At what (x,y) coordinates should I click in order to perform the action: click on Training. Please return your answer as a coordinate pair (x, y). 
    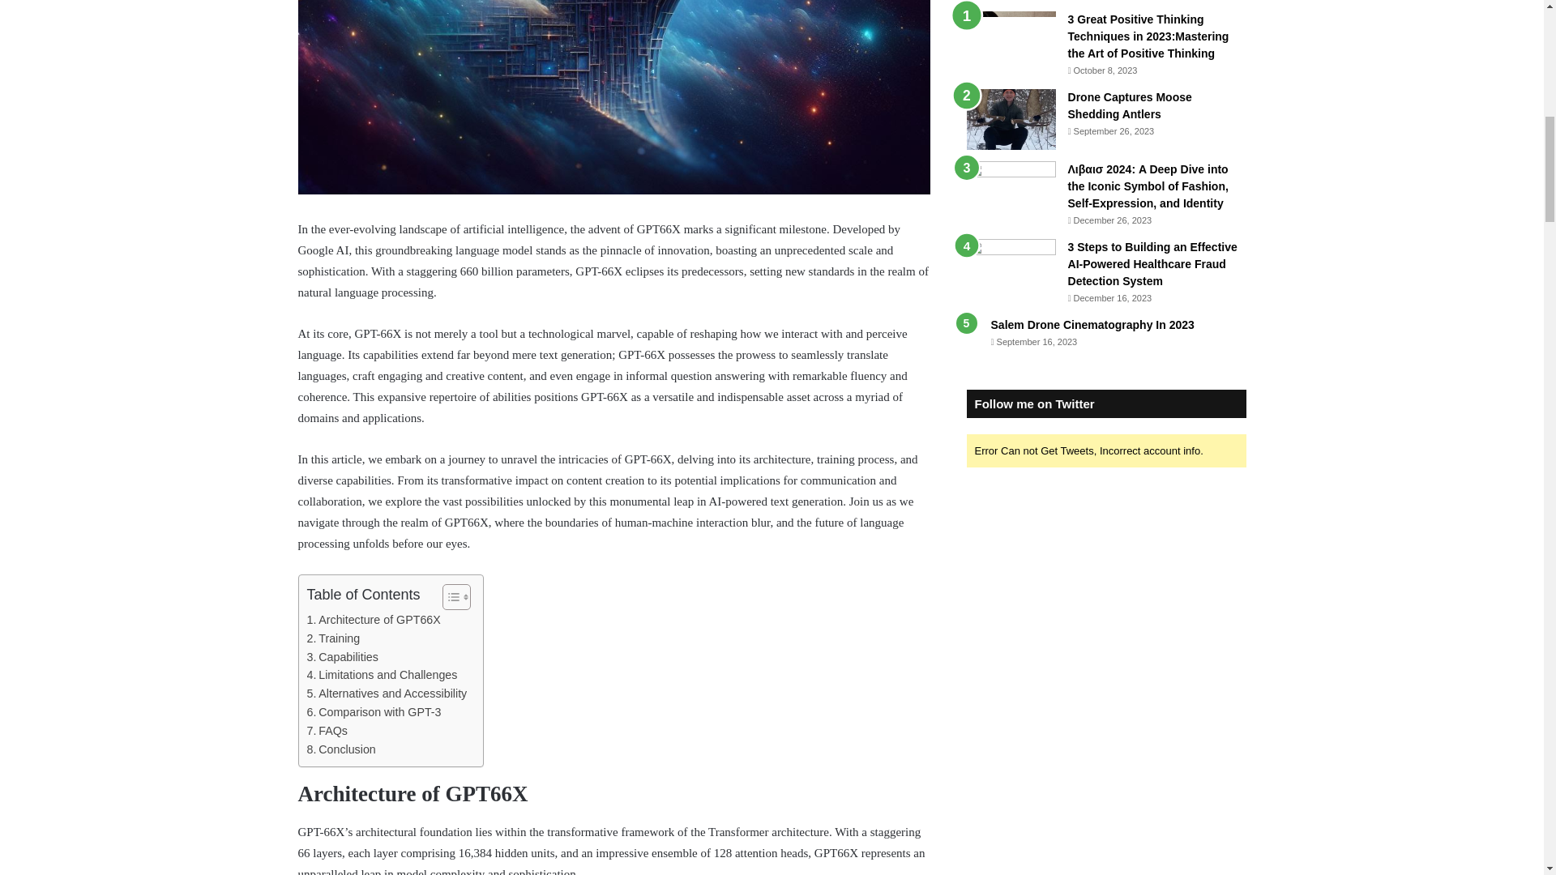
    Looking at the image, I should click on (332, 638).